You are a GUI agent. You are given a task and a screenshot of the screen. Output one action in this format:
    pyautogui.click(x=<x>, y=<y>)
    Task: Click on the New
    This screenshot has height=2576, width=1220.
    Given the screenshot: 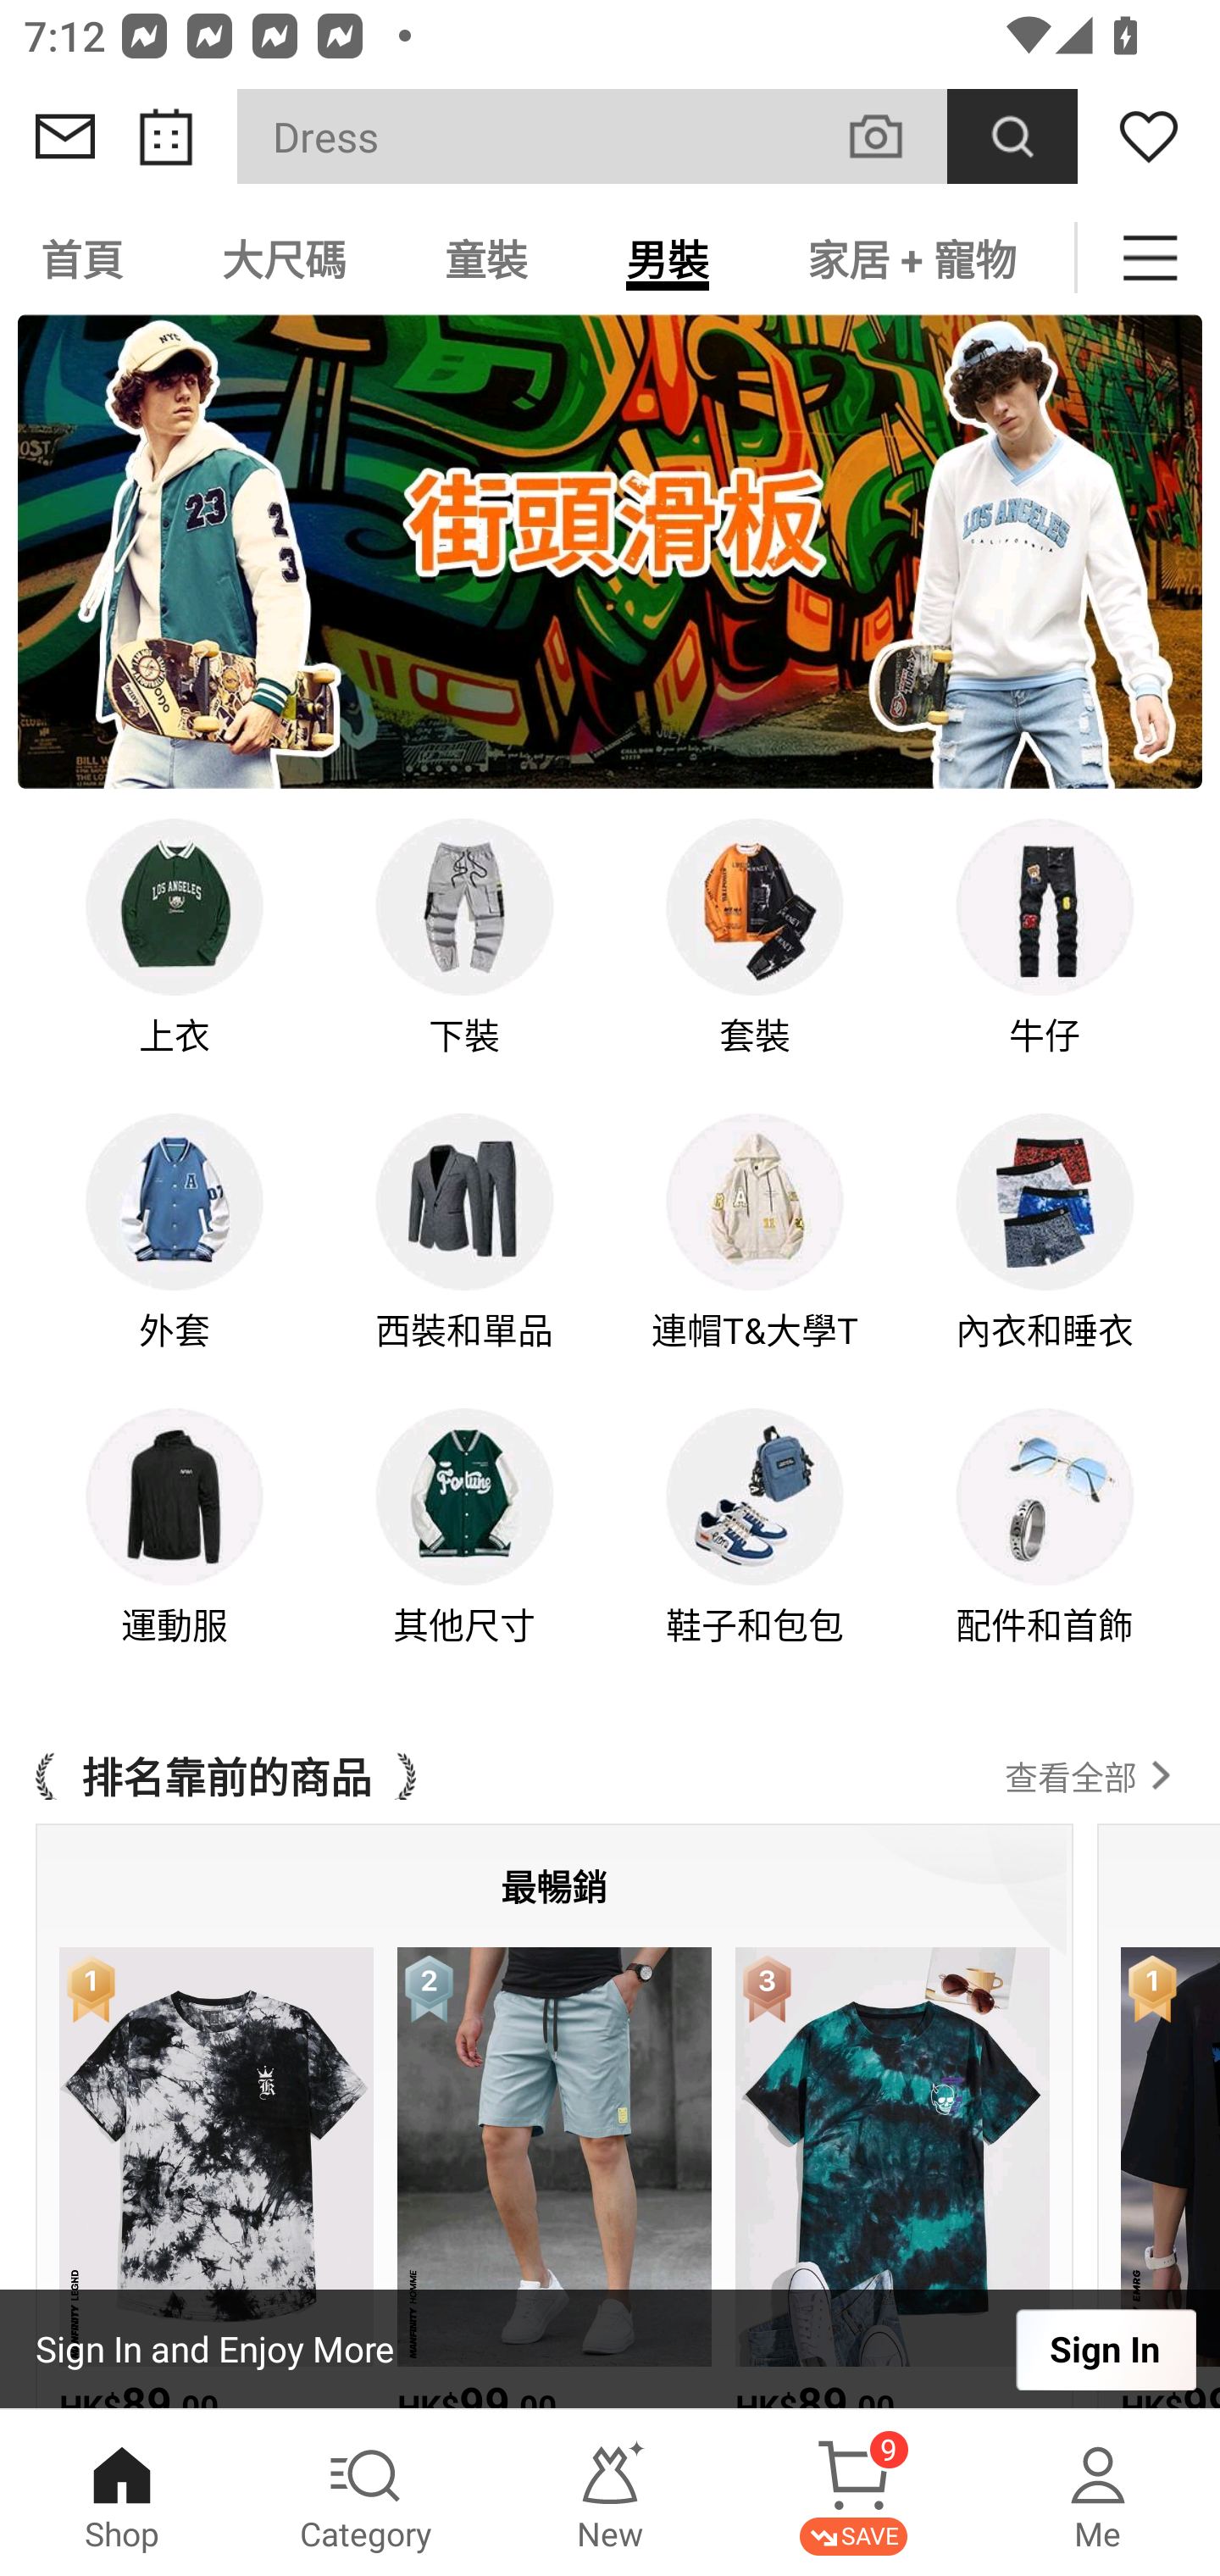 What is the action you would take?
    pyautogui.click(x=610, y=2493)
    